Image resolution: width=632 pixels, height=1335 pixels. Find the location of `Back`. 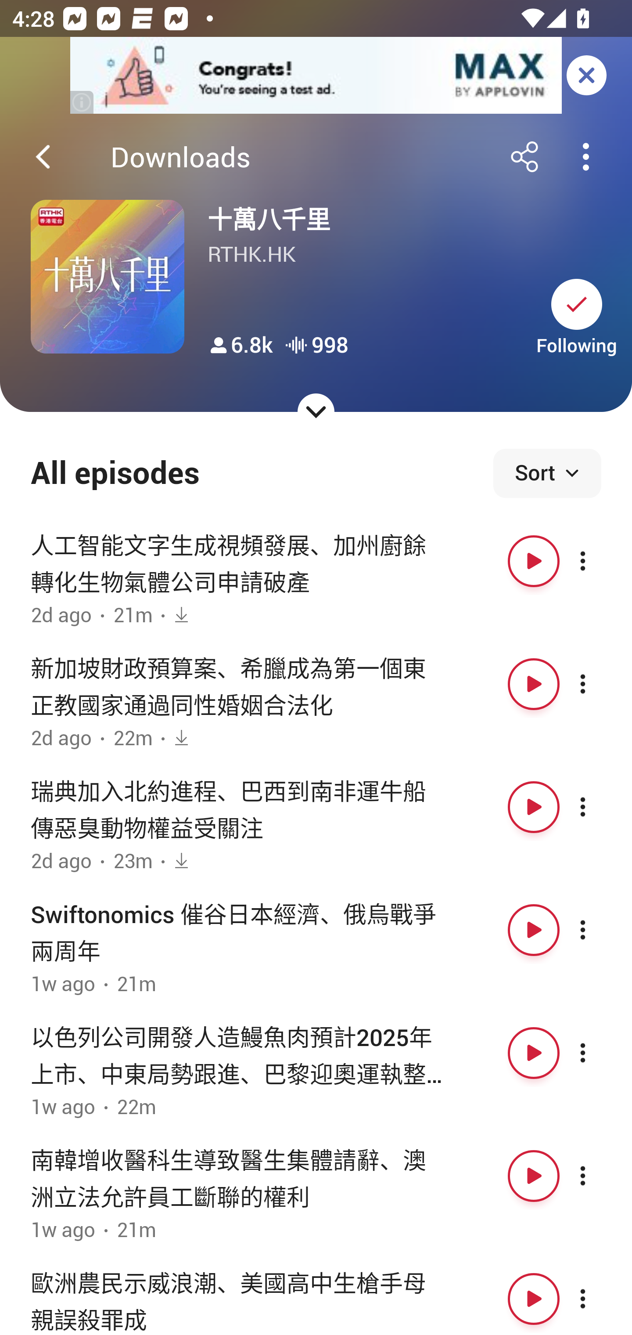

Back is located at coordinates (43, 157).